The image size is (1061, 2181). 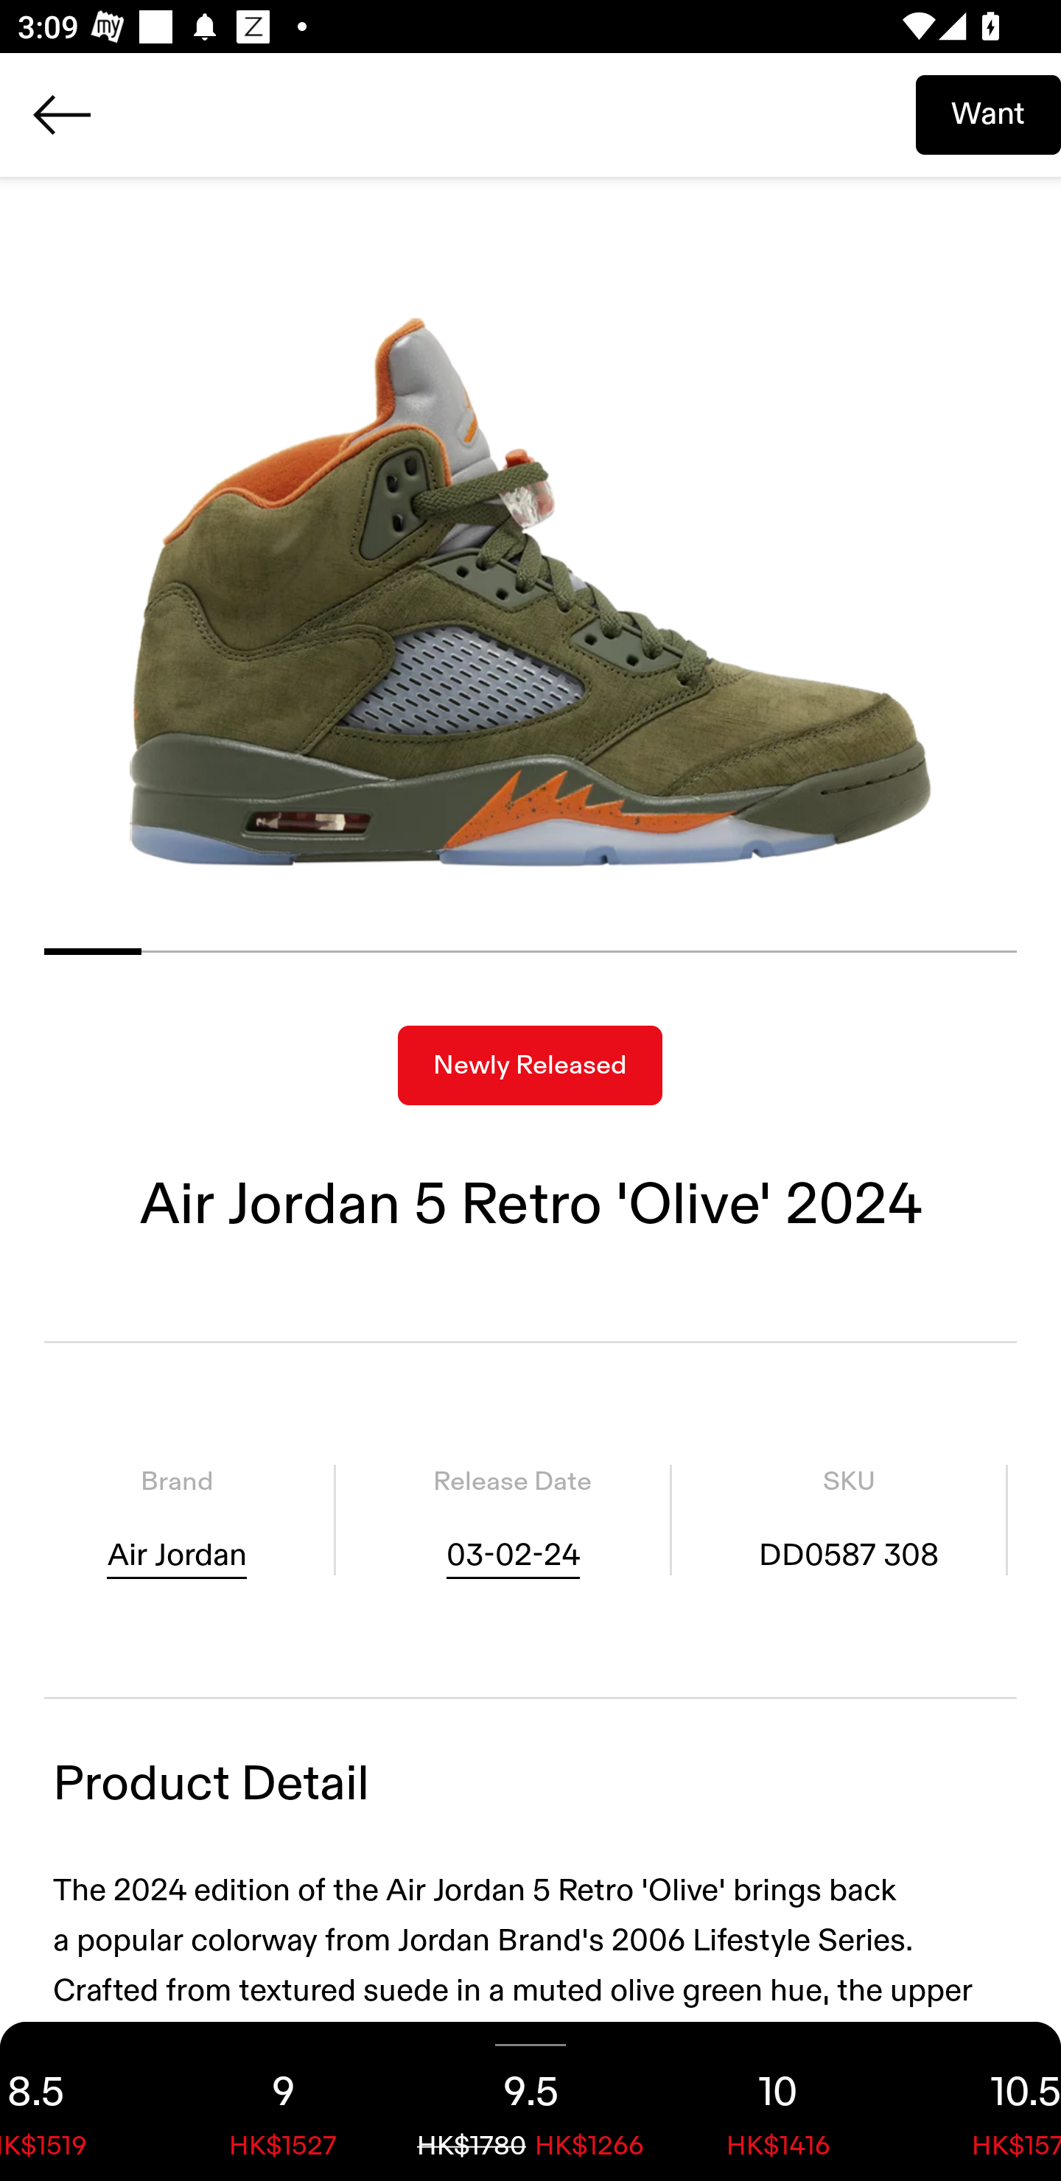 I want to click on SKU DD0587 308, so click(x=849, y=1520).